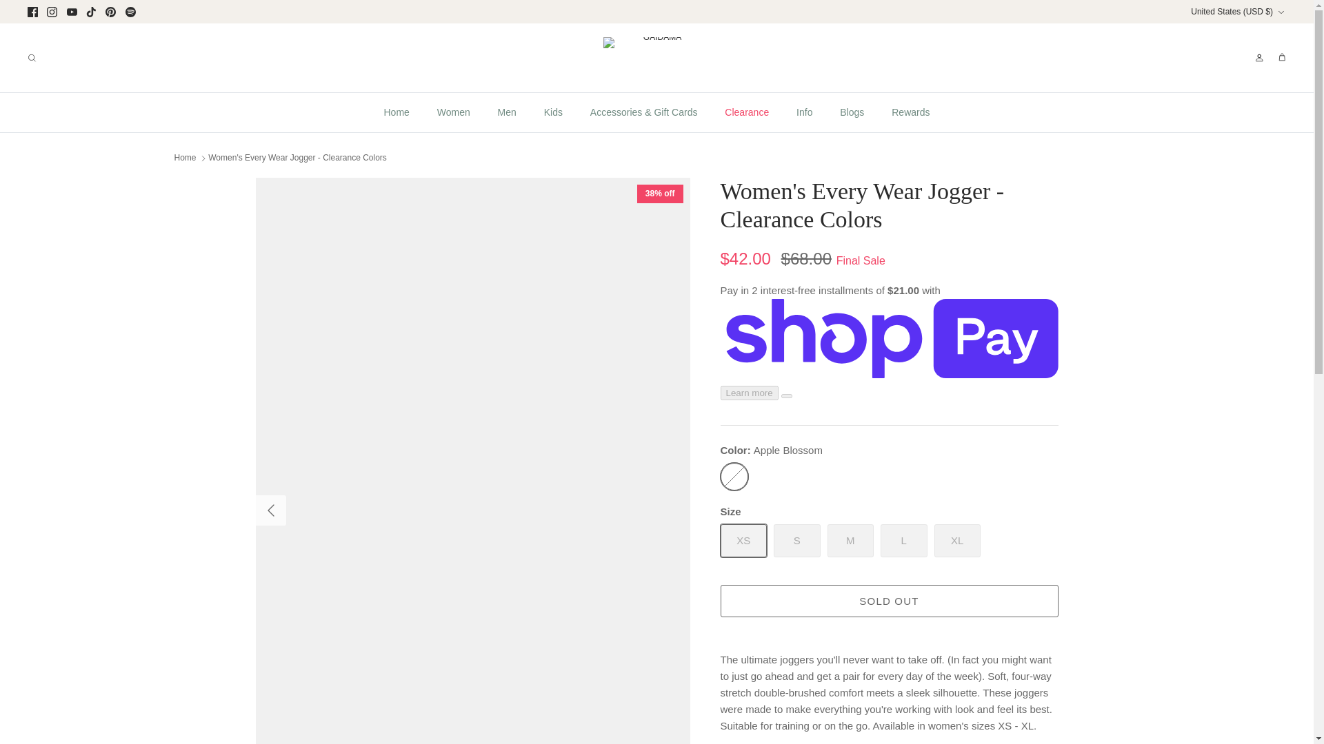 This screenshot has height=744, width=1324. What do you see at coordinates (110, 11) in the screenshot?
I see `Pinterest` at bounding box center [110, 11].